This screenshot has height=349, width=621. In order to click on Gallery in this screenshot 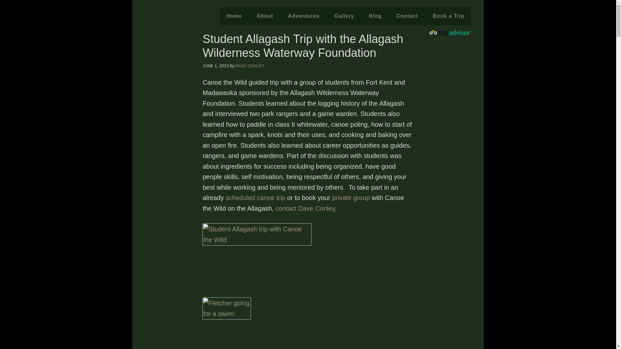, I will do `click(344, 16)`.